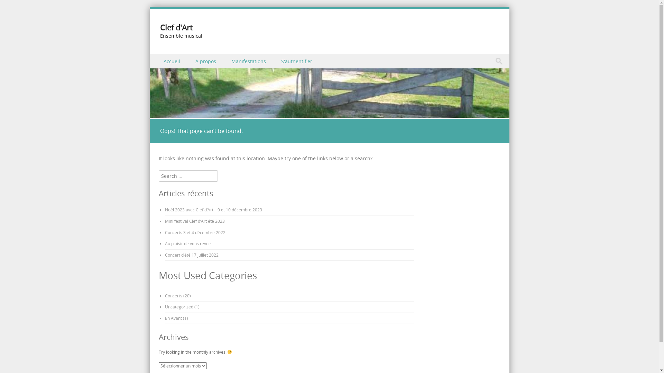 Image resolution: width=664 pixels, height=373 pixels. I want to click on S'authentifier, so click(297, 61).